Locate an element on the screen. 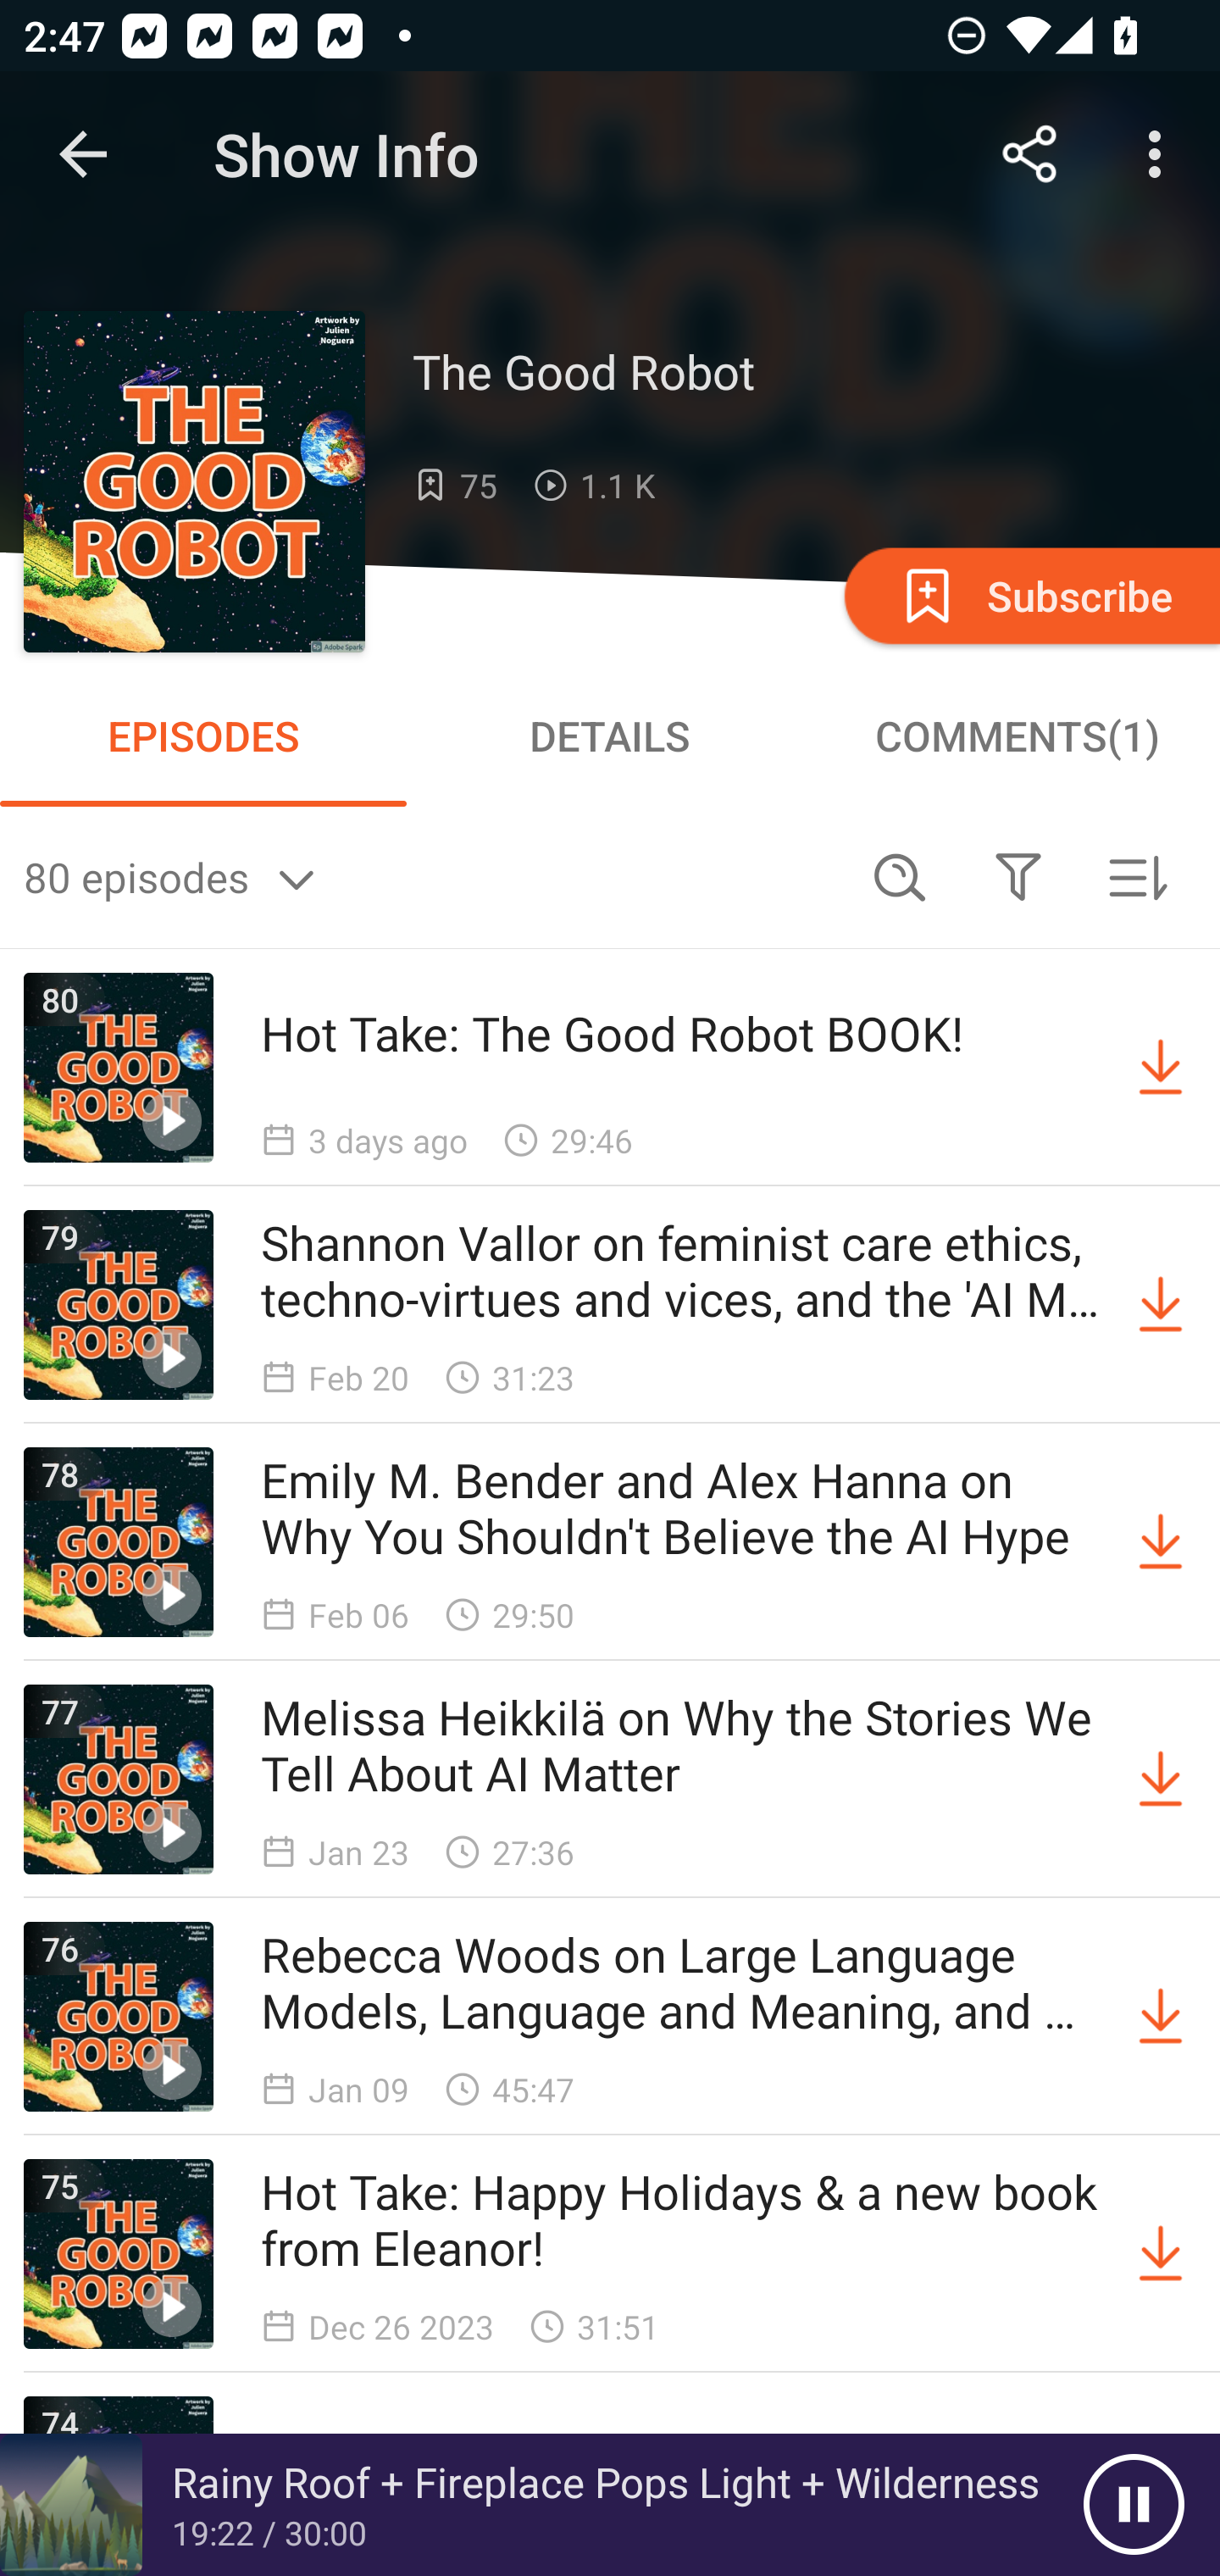 Image resolution: width=1220 pixels, height=2576 pixels. Download is located at coordinates (1161, 1068).